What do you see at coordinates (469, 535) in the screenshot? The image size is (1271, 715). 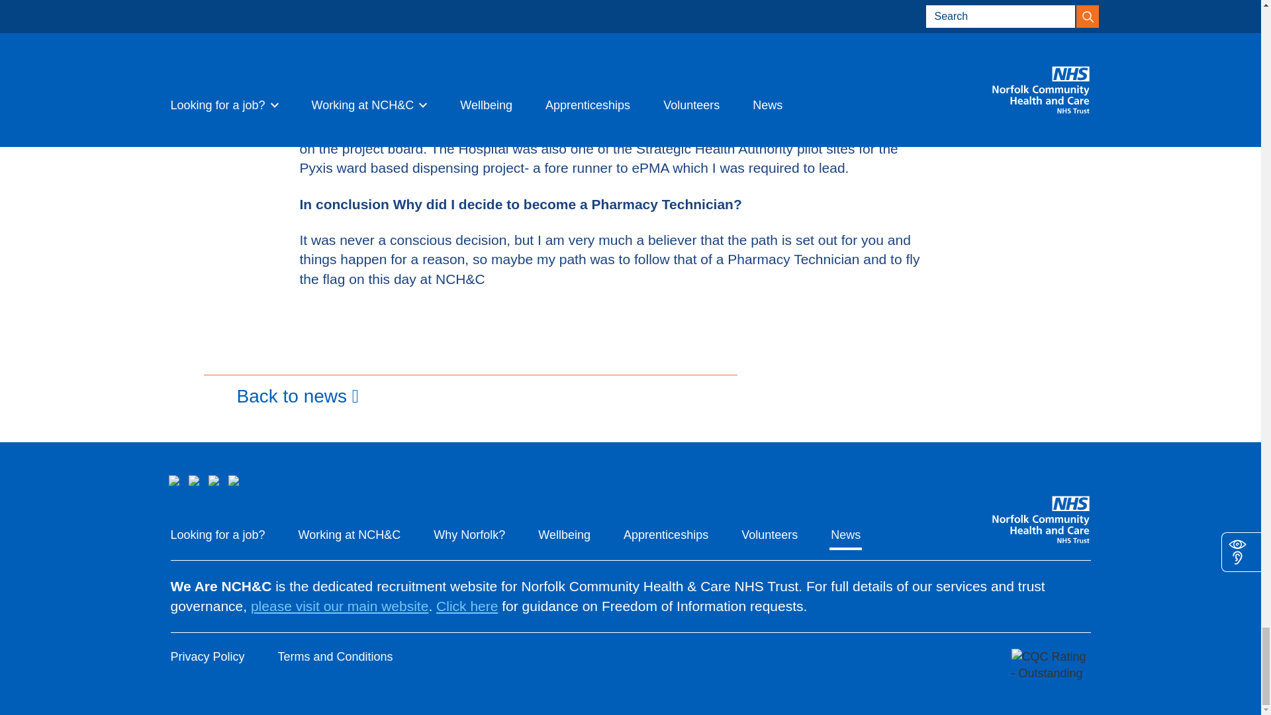 I see `Why Norfolk?` at bounding box center [469, 535].